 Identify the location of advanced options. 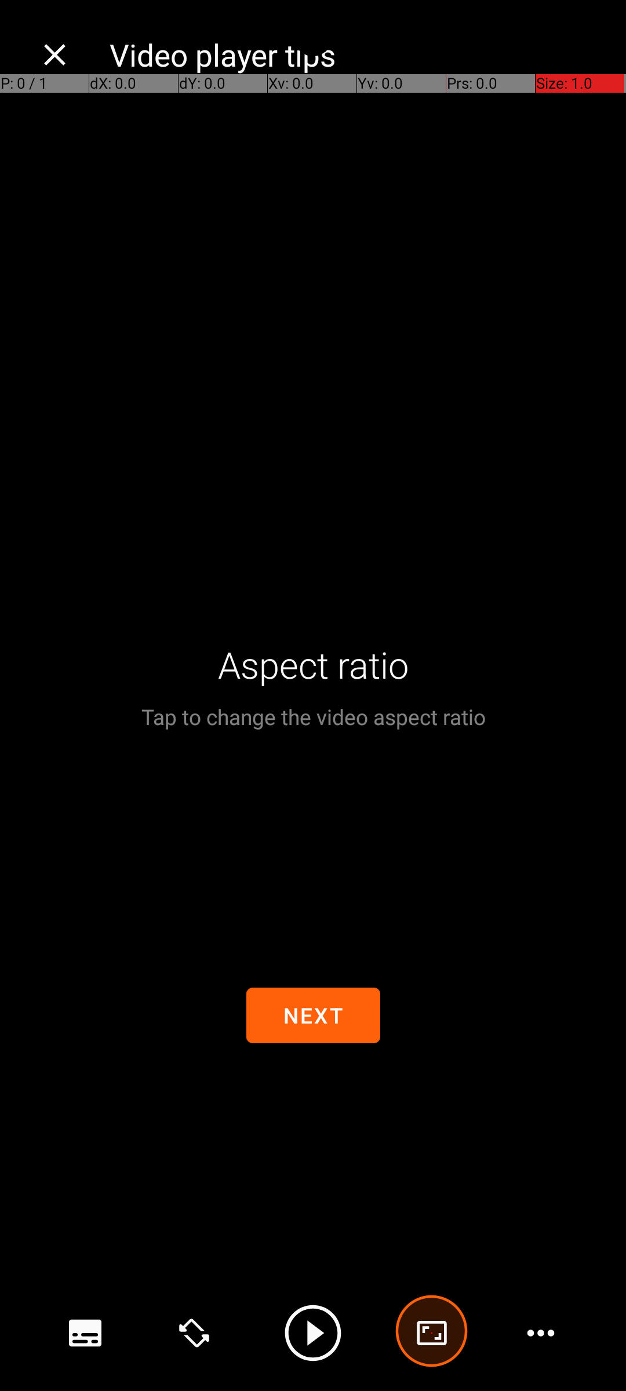
(432, 1333).